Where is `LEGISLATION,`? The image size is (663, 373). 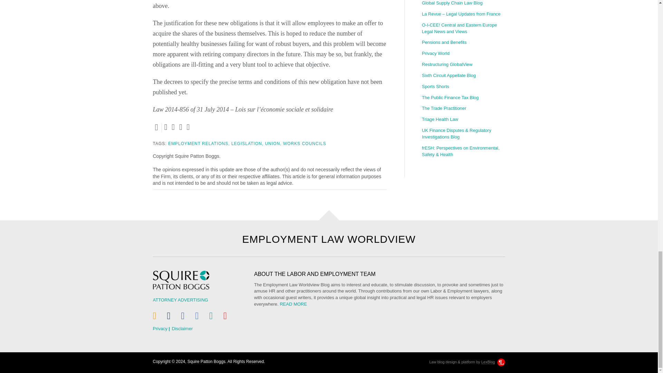 LEGISLATION, is located at coordinates (247, 144).